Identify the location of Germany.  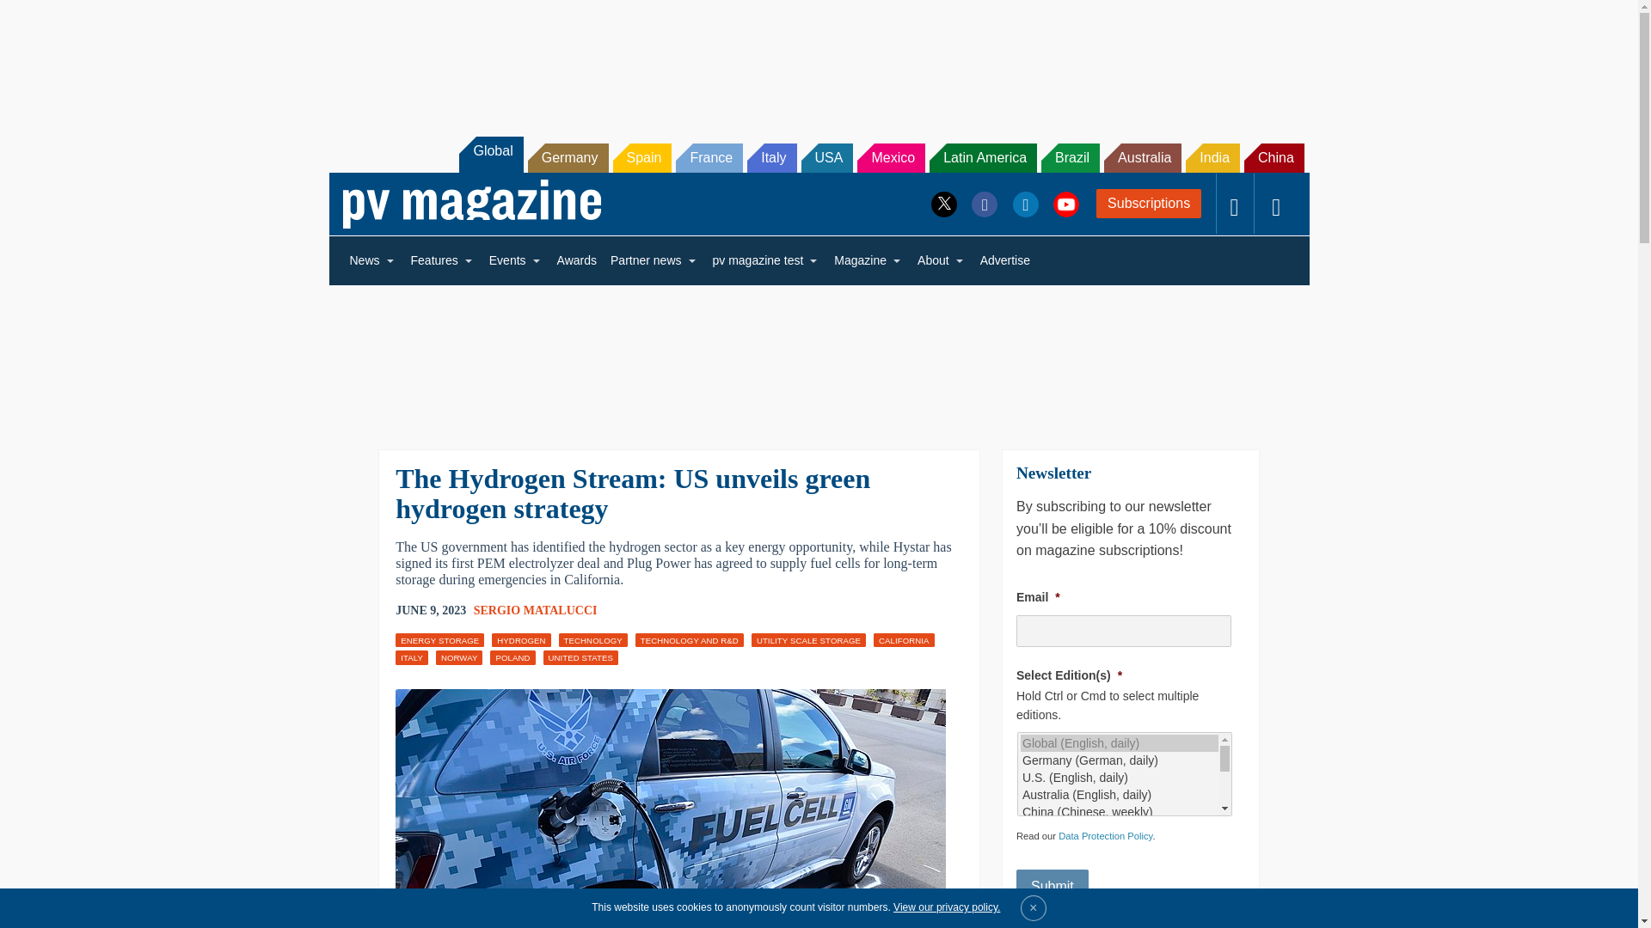
(568, 158).